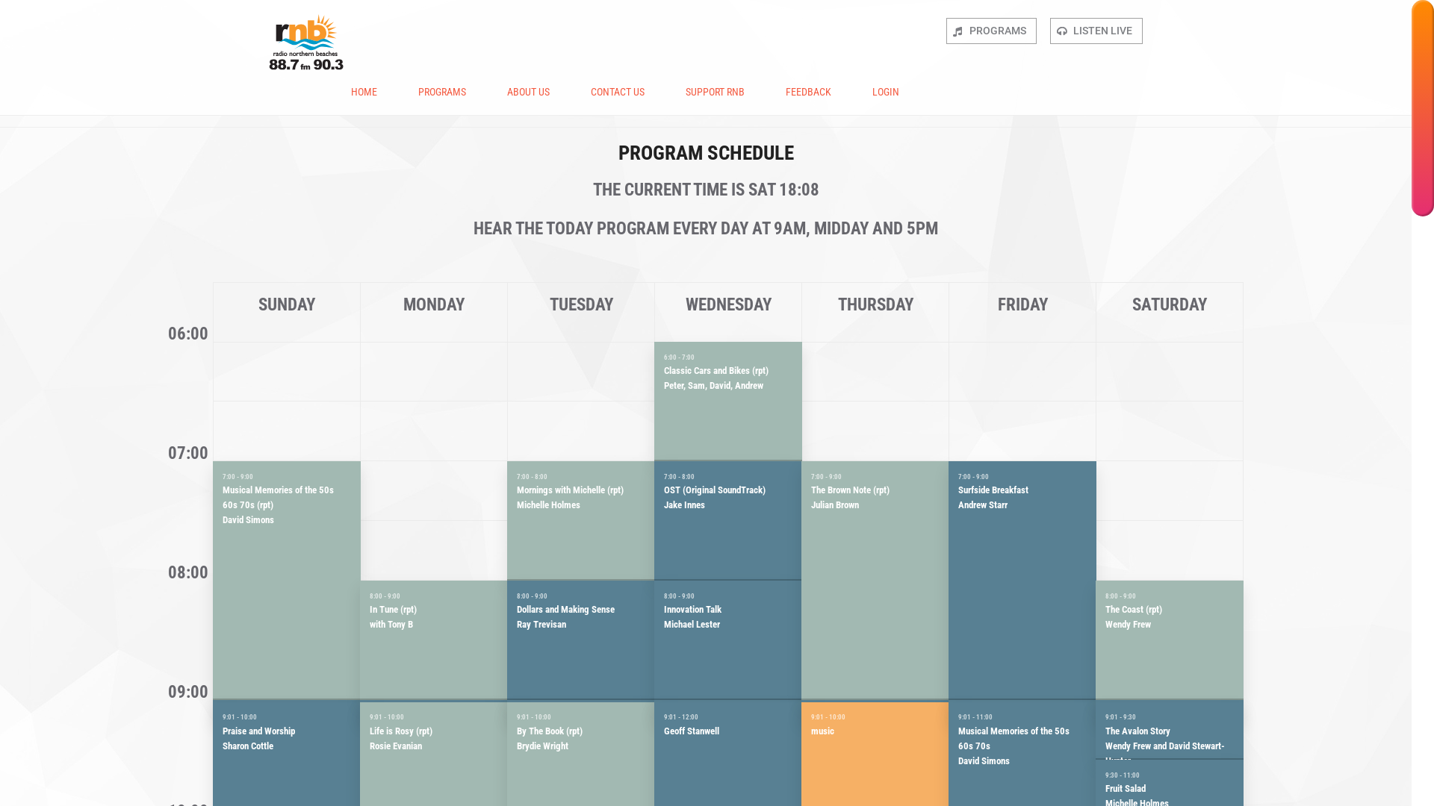 This screenshot has height=806, width=1434. I want to click on In Tune (rpt)
with Tony B, so click(434, 640).